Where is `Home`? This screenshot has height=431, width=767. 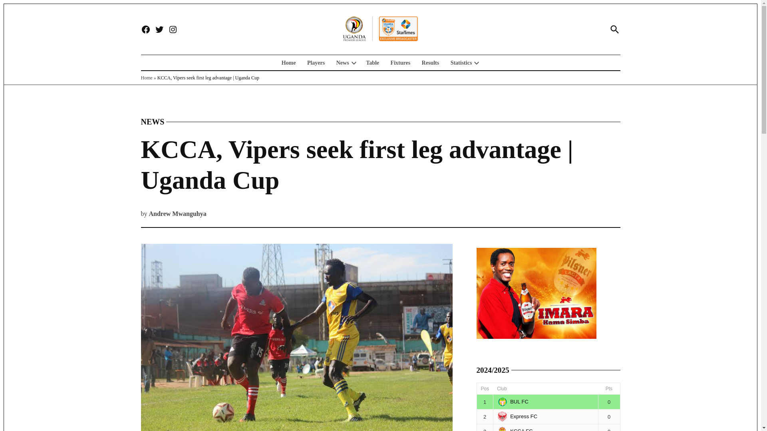
Home is located at coordinates (290, 62).